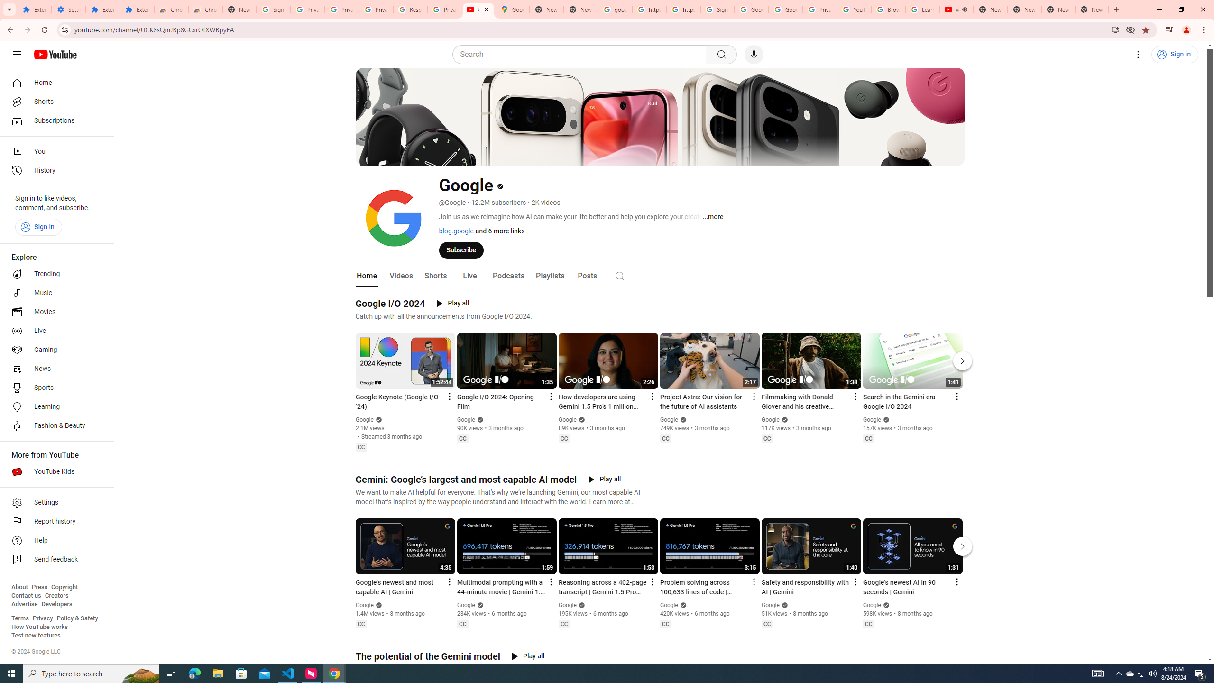  I want to click on Install YouTube, so click(1114, 29).